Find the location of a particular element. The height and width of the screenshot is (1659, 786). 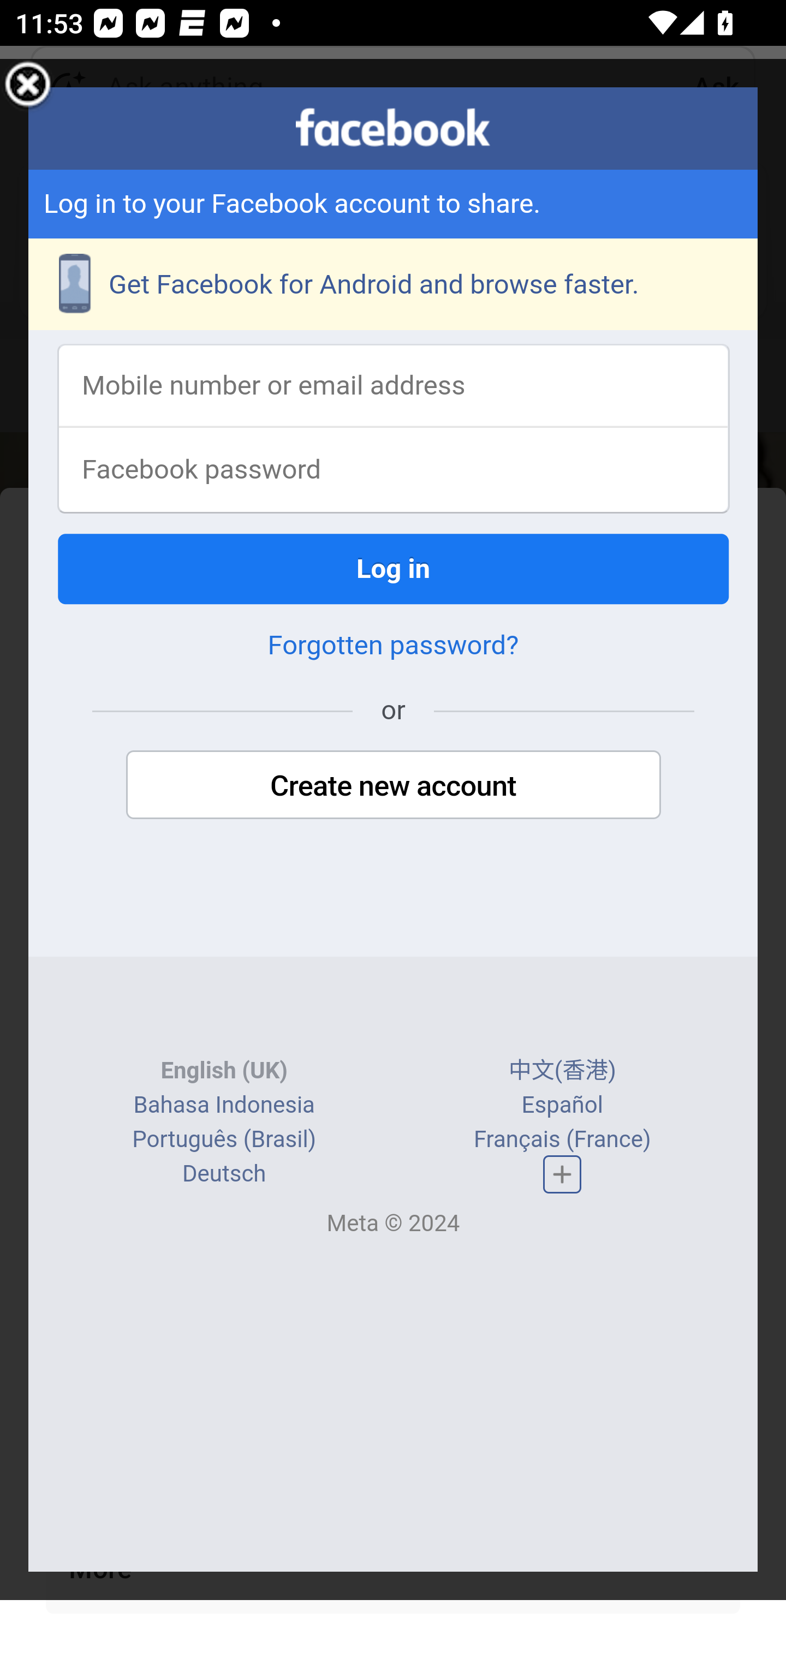

Português (Brasil) is located at coordinates (224, 1141).